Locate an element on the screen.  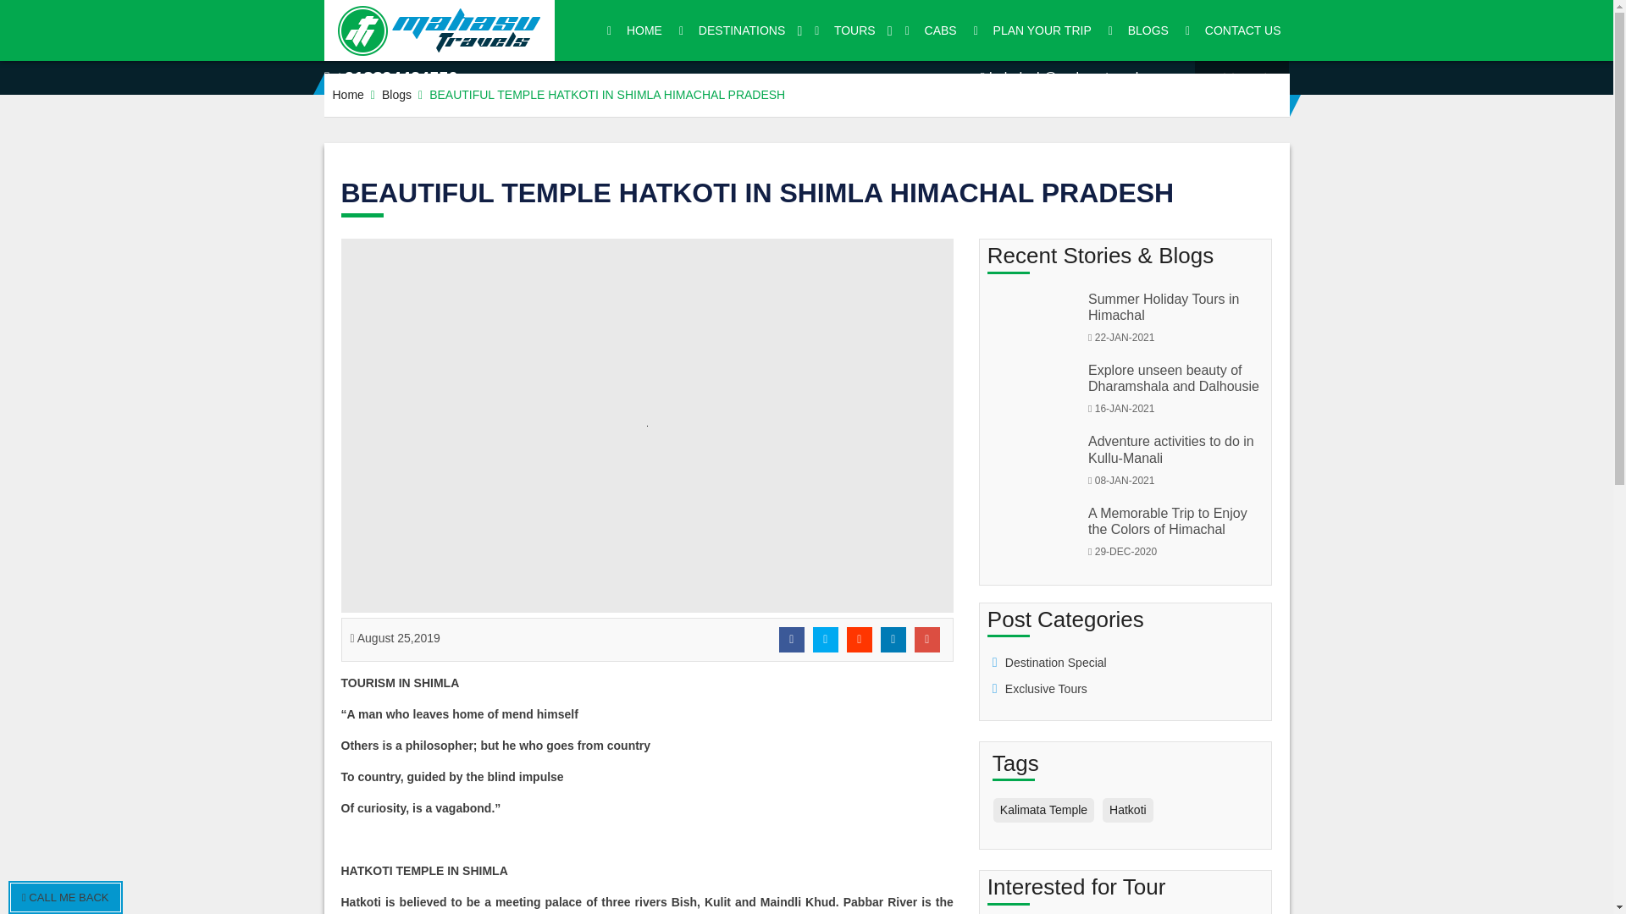
BLOGS is located at coordinates (1138, 30).